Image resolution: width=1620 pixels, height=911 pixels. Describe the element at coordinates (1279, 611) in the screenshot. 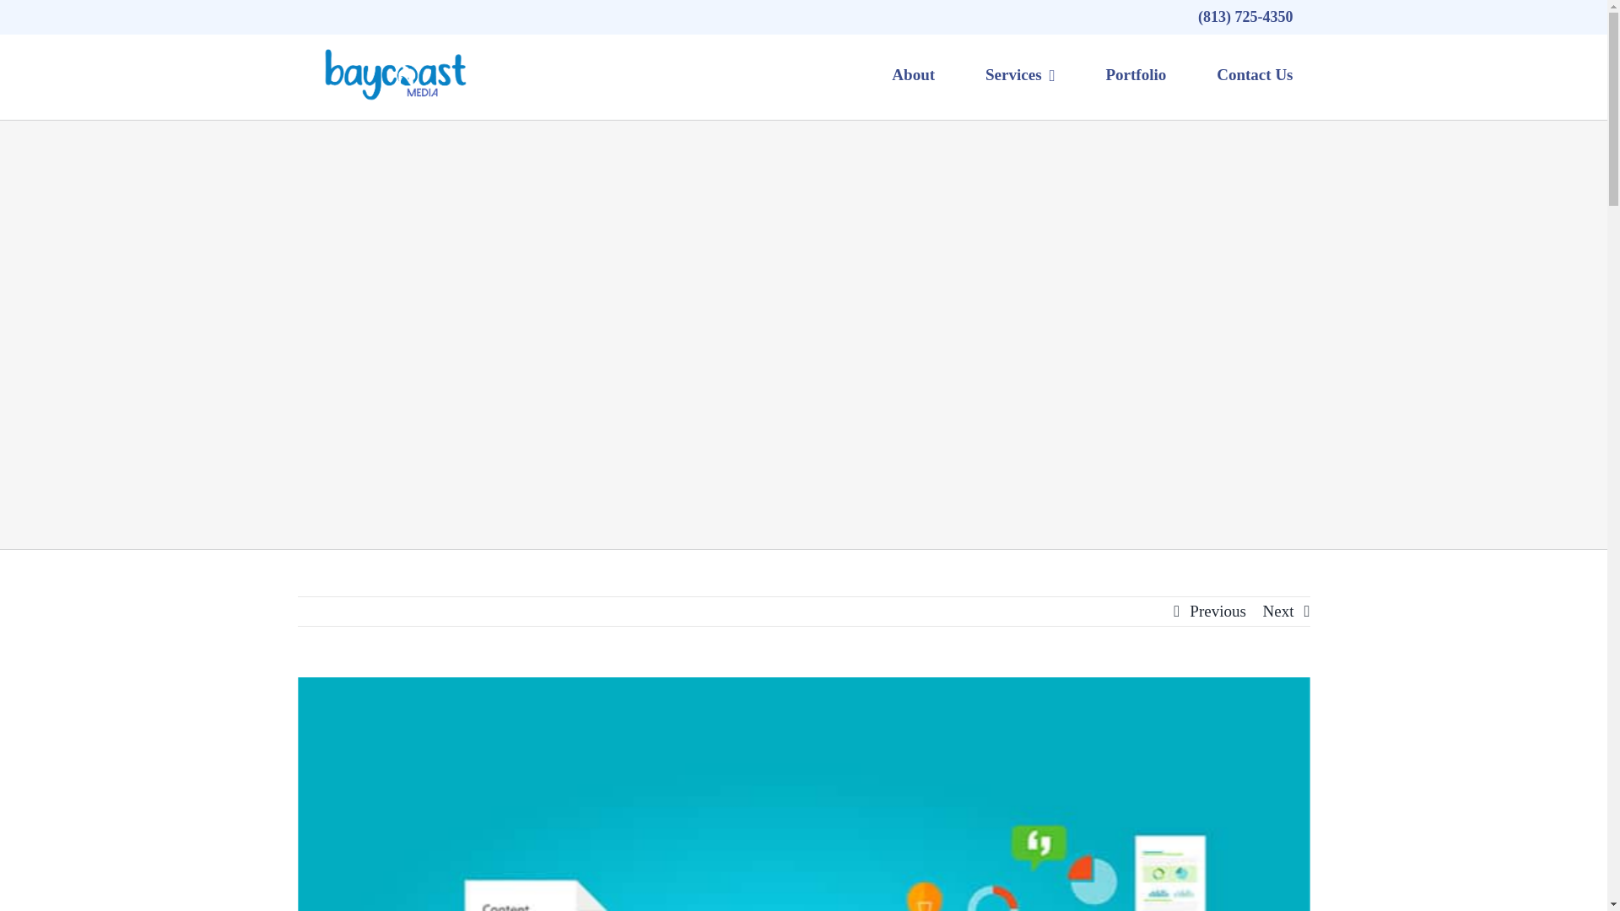

I see `Next` at that location.